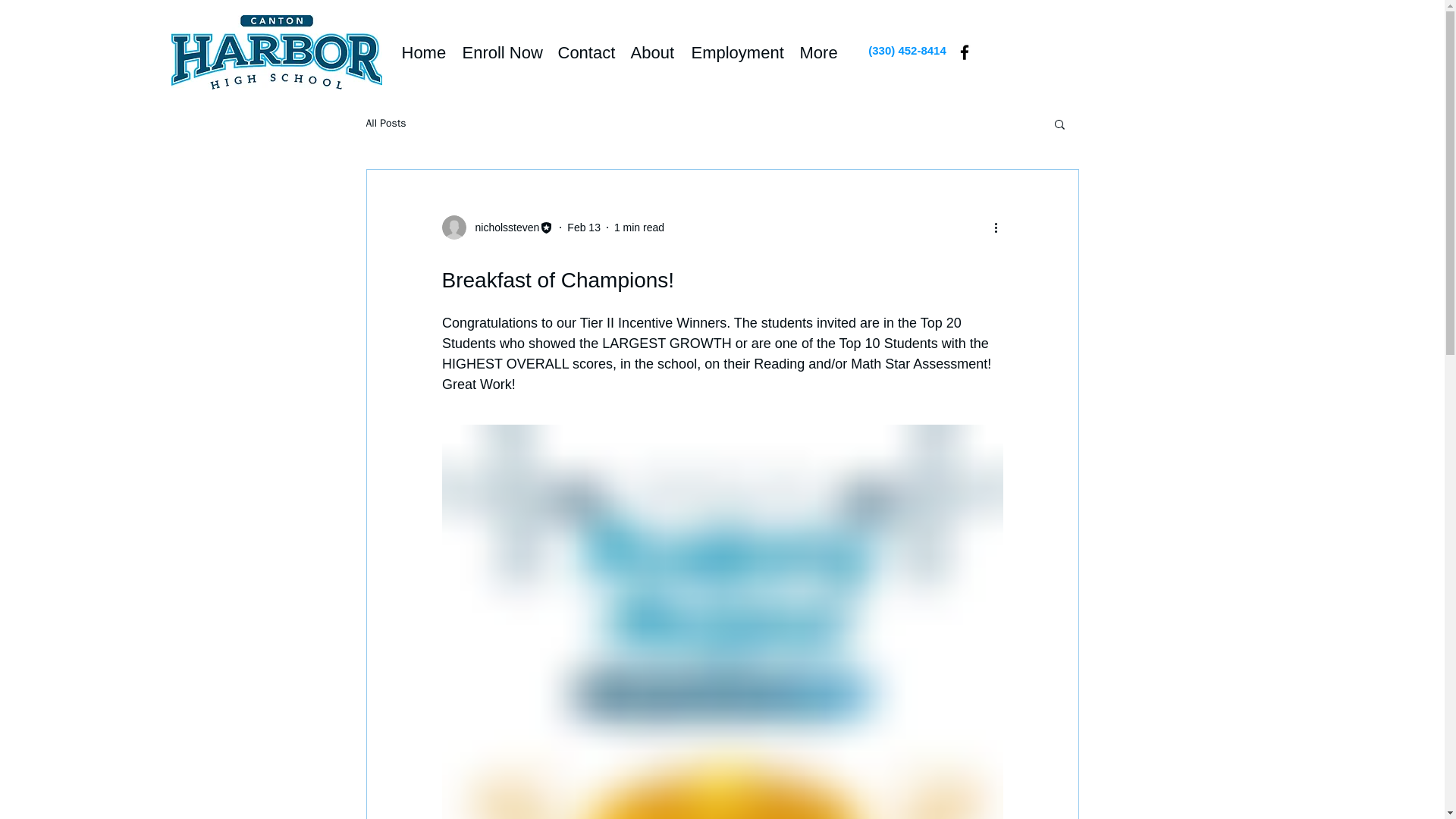  Describe the element at coordinates (502, 52) in the screenshot. I see `Enroll Now` at that location.